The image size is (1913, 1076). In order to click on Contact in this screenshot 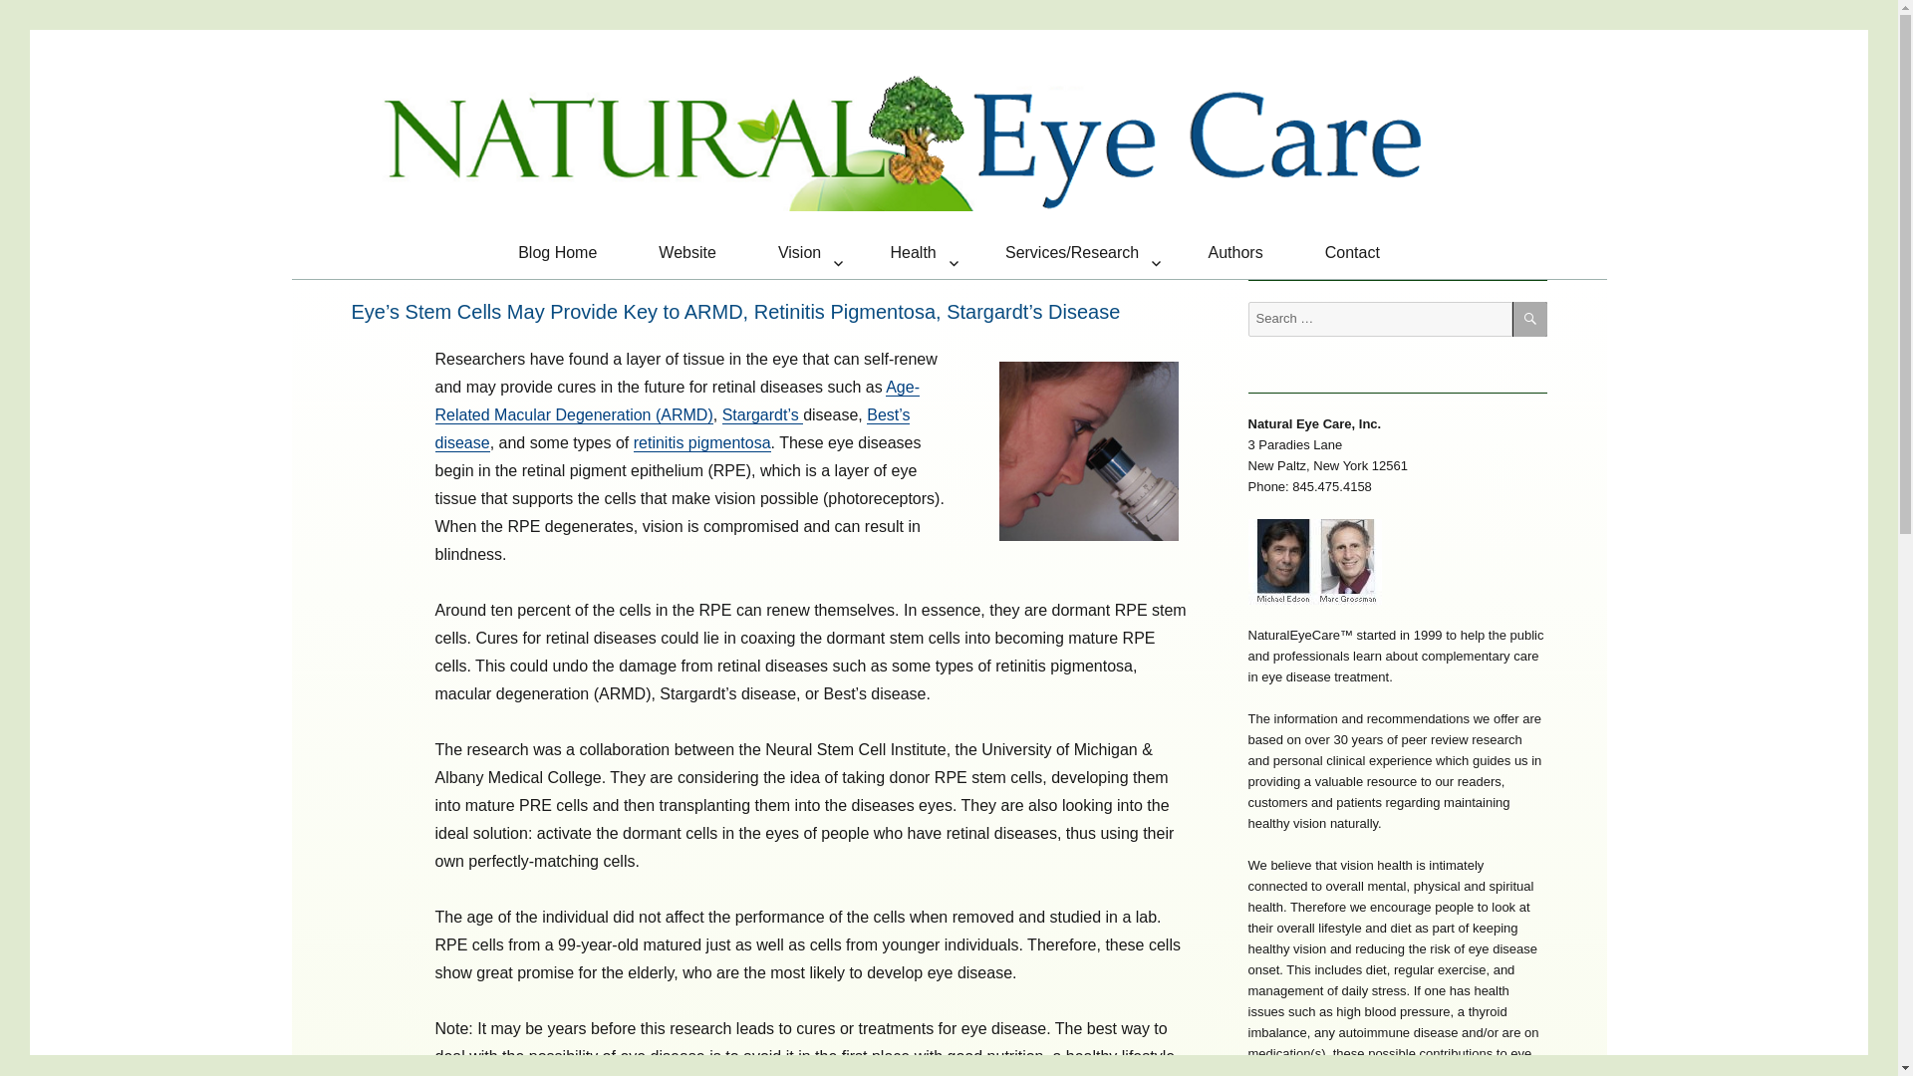, I will do `click(1352, 260)`.